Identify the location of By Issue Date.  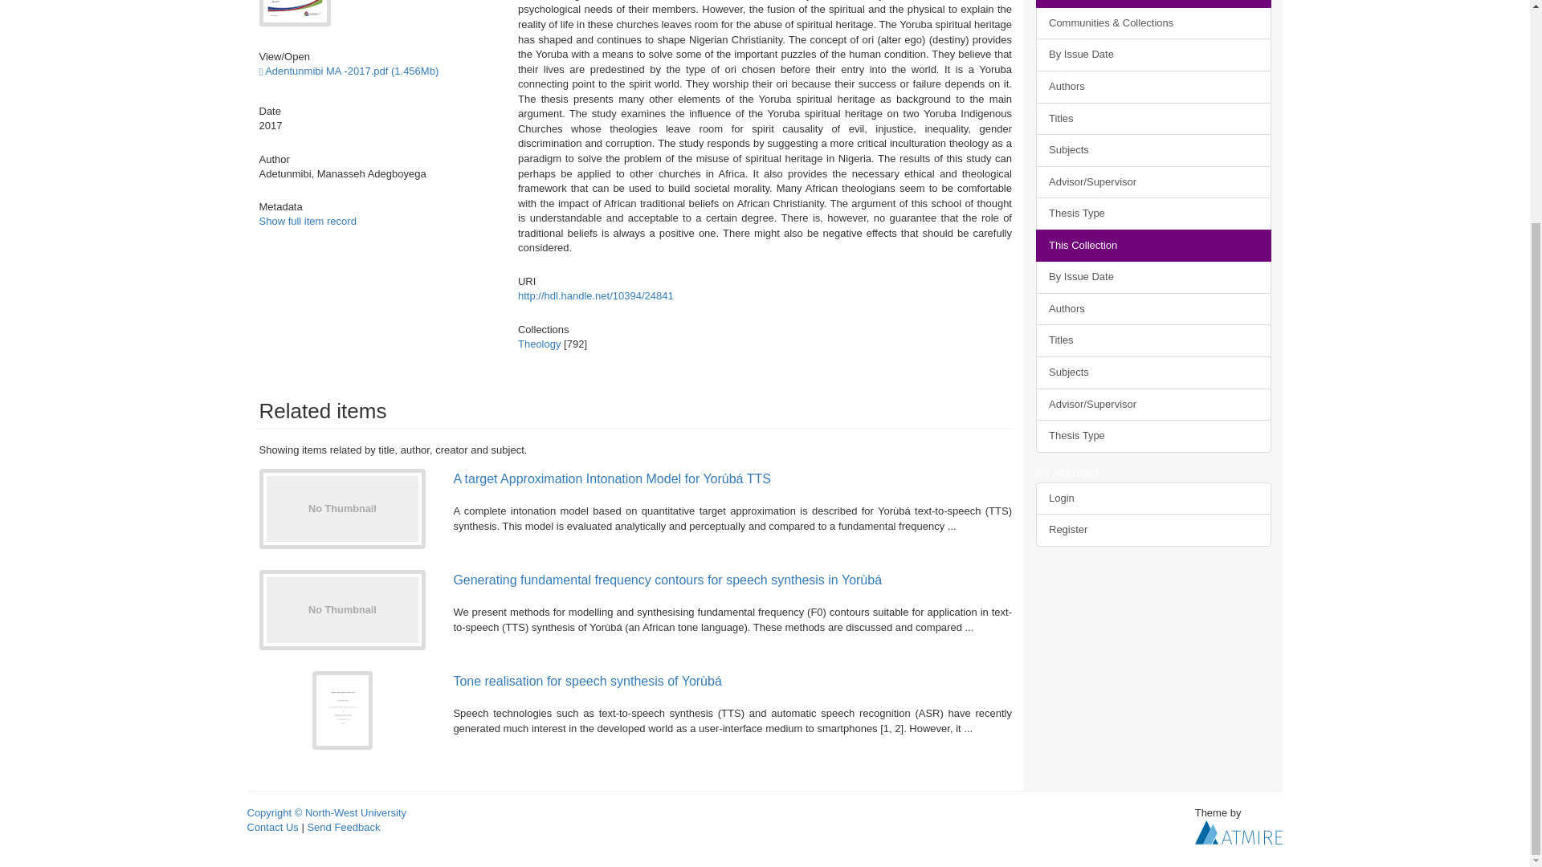
(1153, 278).